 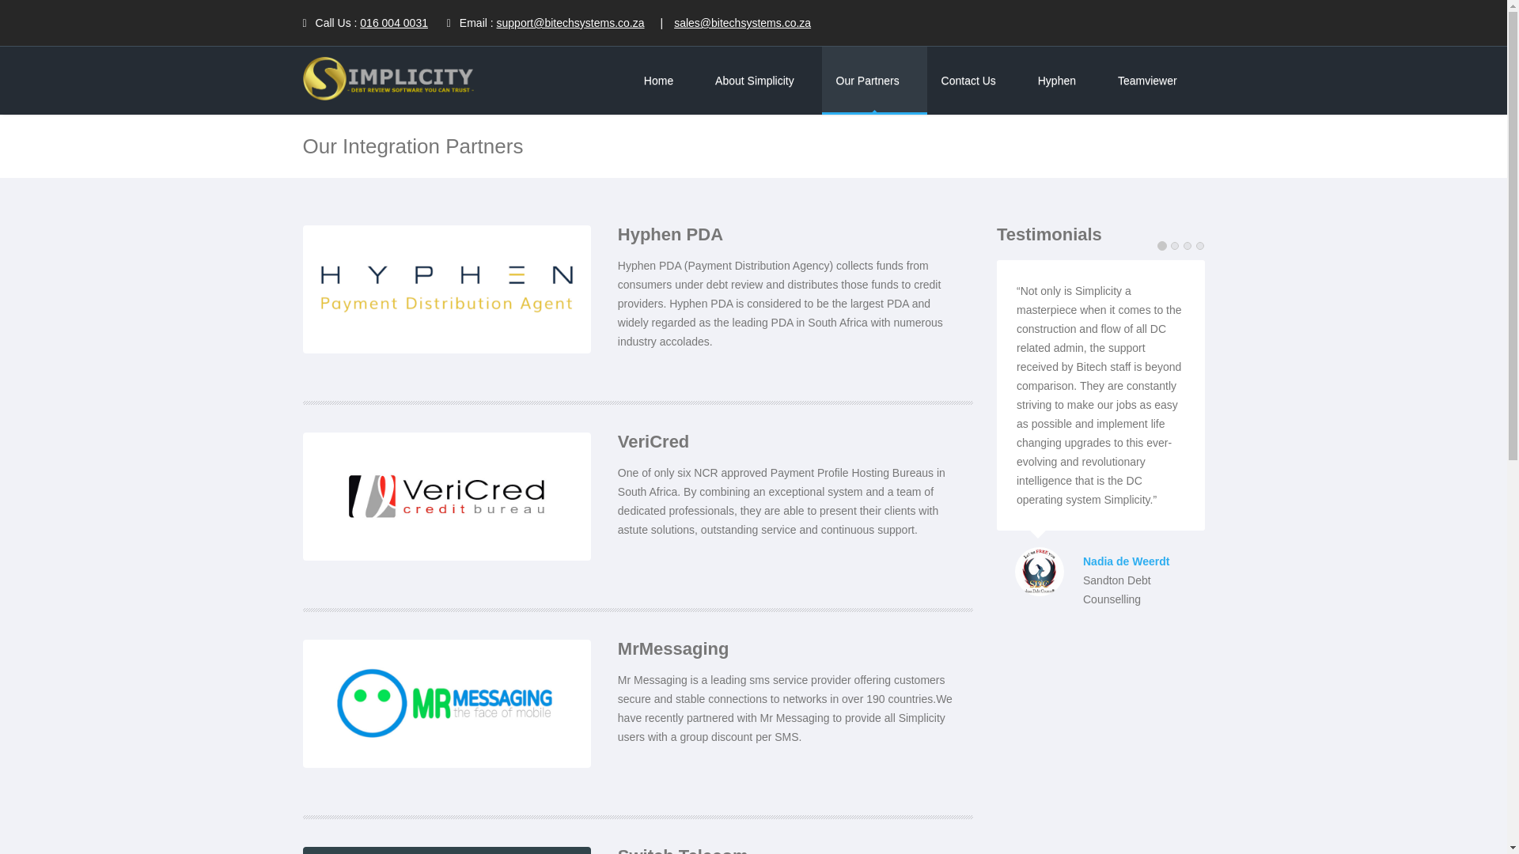 What do you see at coordinates (665, 81) in the screenshot?
I see `Home` at bounding box center [665, 81].